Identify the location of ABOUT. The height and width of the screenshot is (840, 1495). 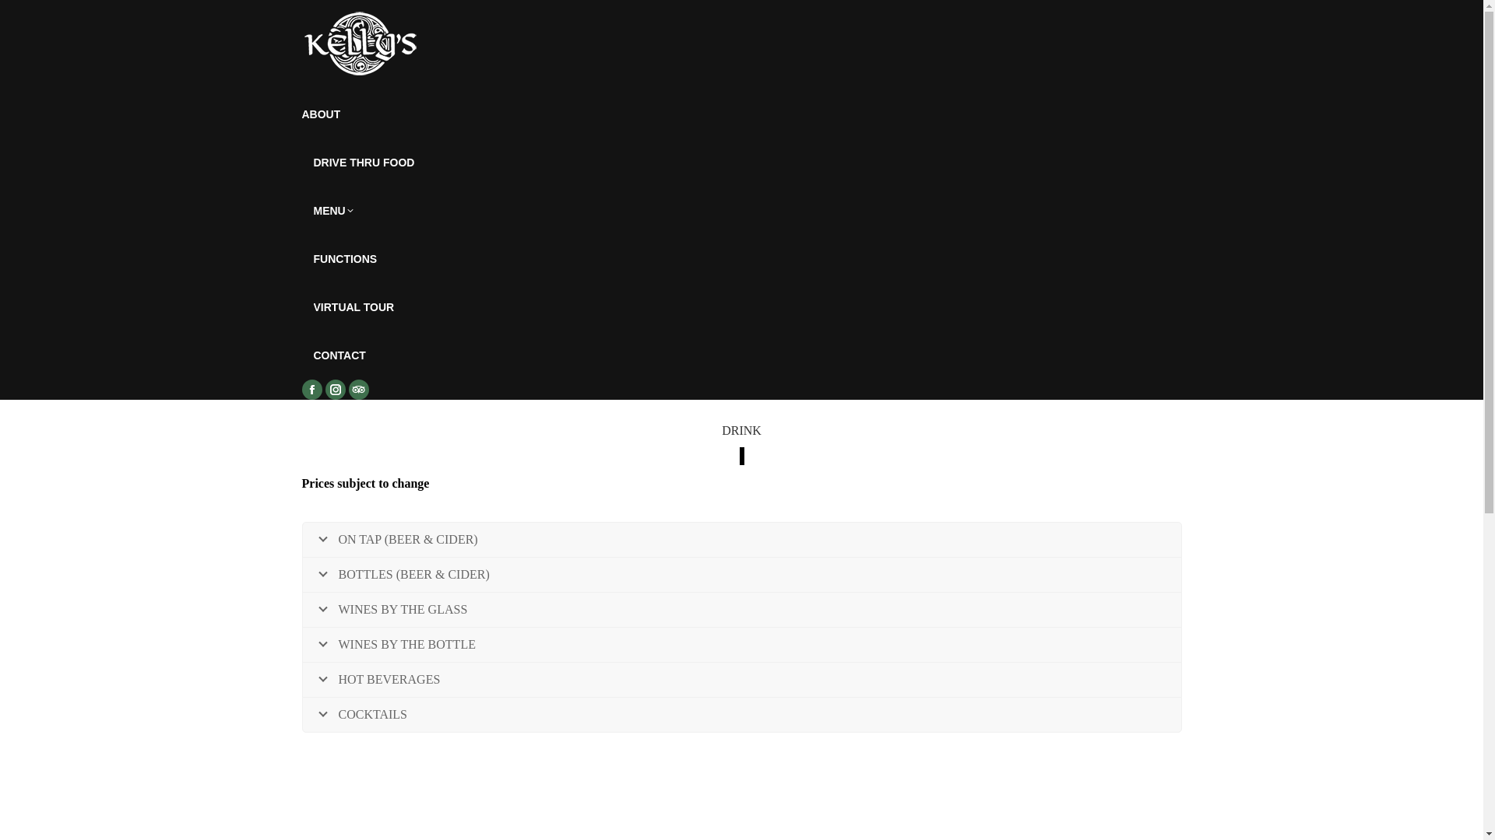
(322, 114).